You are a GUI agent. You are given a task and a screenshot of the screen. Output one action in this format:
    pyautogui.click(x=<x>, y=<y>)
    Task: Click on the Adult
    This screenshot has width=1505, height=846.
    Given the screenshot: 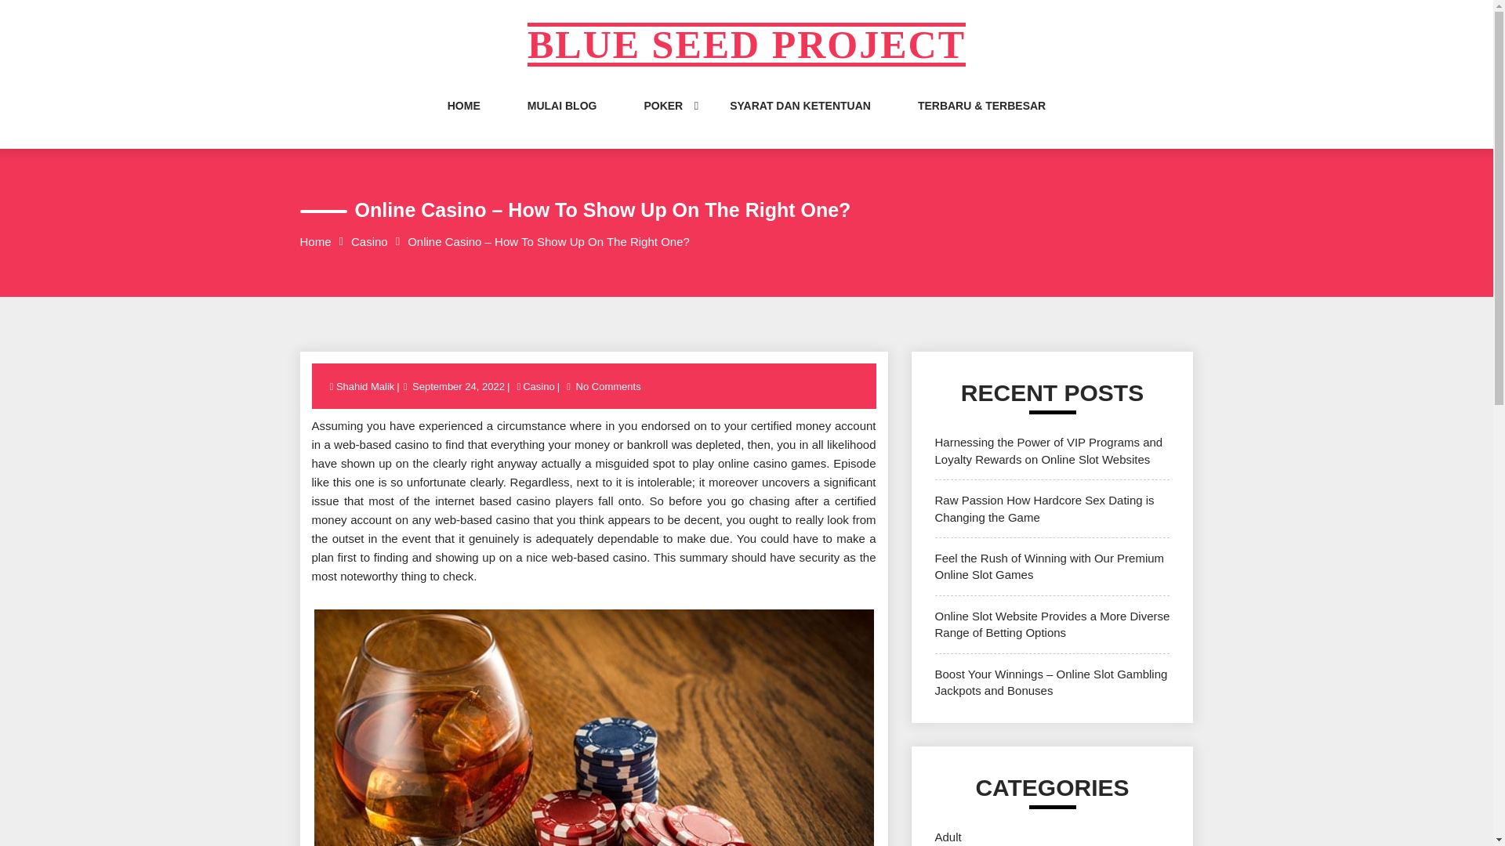 What is the action you would take?
    pyautogui.click(x=948, y=837)
    